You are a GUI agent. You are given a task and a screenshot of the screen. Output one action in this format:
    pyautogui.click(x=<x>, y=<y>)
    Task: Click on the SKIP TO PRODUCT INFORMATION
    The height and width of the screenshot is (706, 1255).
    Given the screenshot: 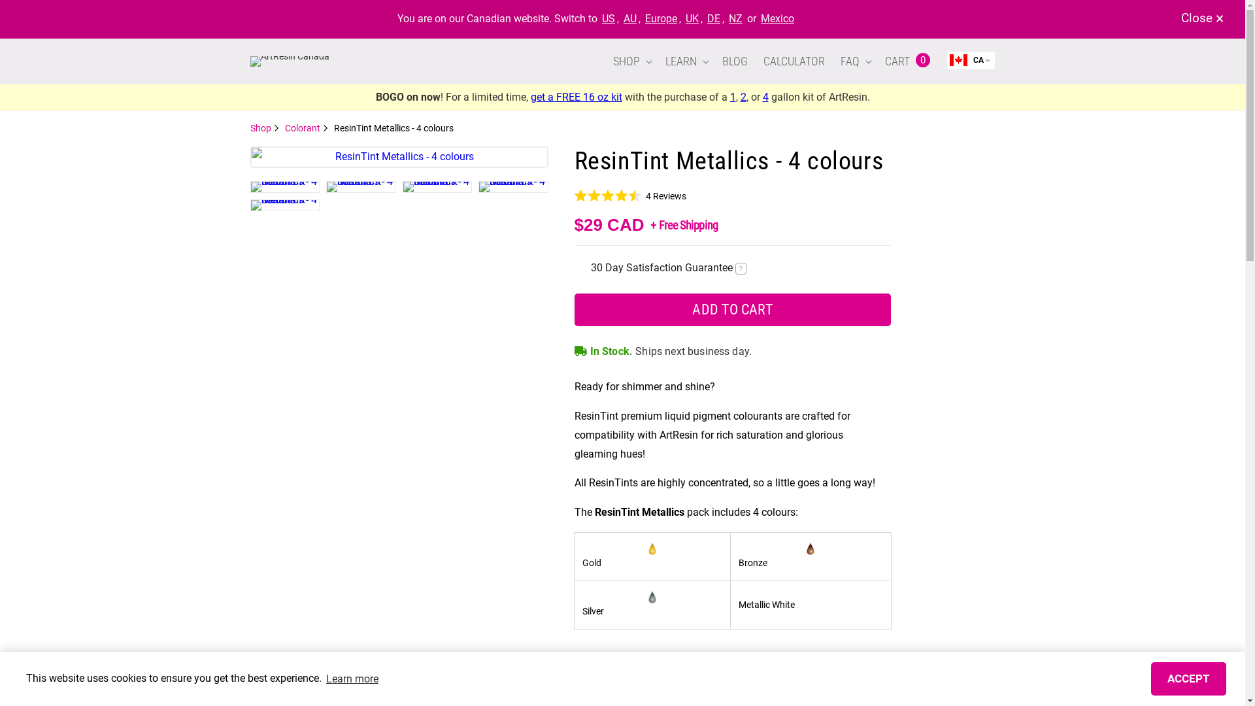 What is the action you would take?
    pyautogui.click(x=259, y=153)
    